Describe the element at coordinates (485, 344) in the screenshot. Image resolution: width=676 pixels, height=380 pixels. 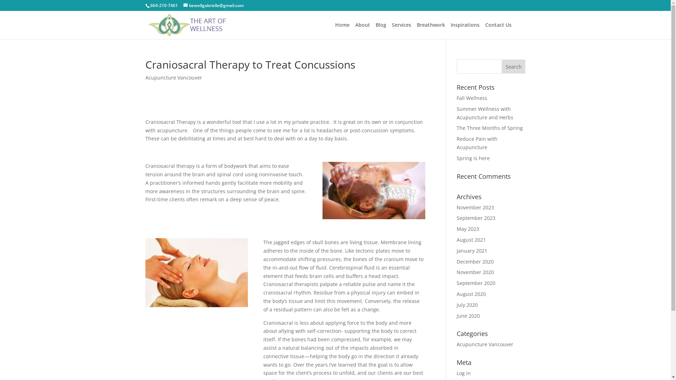
I see `Acupuncture Vancouver` at that location.